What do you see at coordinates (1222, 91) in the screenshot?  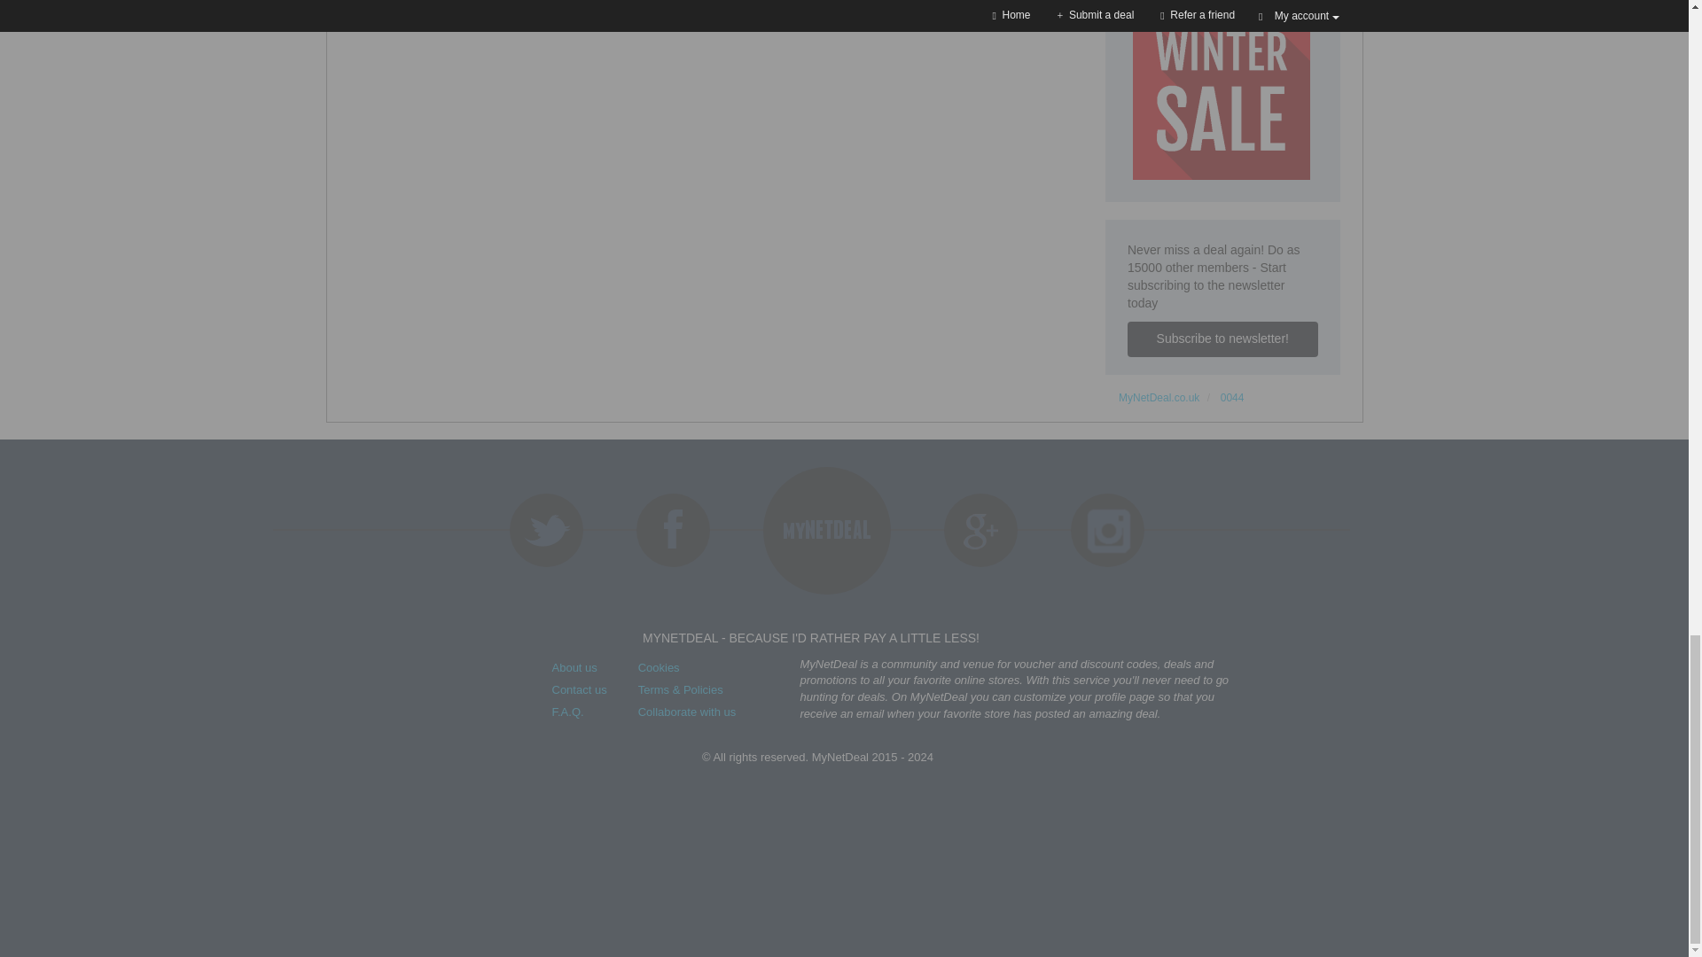 I see `Winter Sale` at bounding box center [1222, 91].